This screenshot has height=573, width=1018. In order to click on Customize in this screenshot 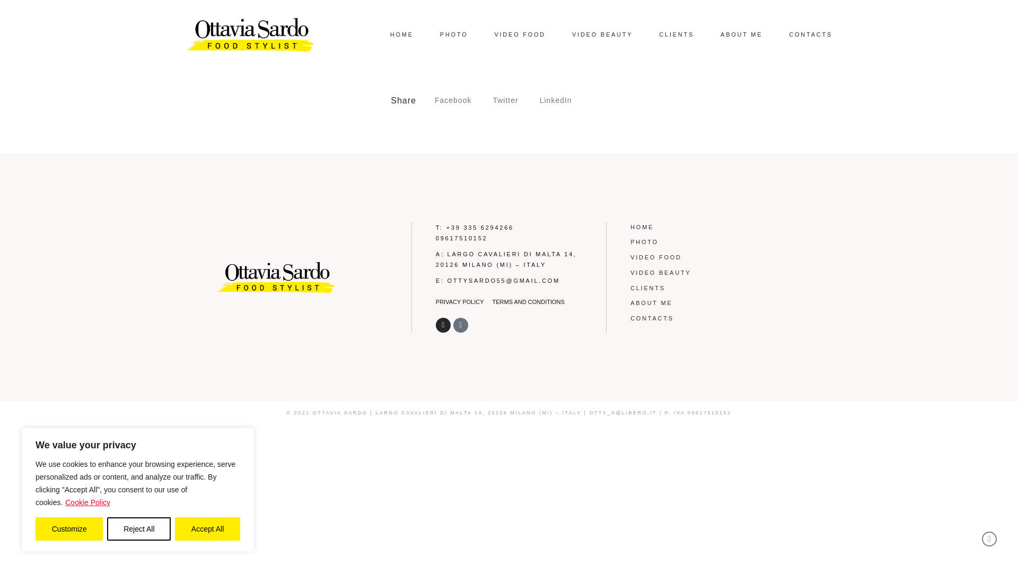, I will do `click(69, 529)`.